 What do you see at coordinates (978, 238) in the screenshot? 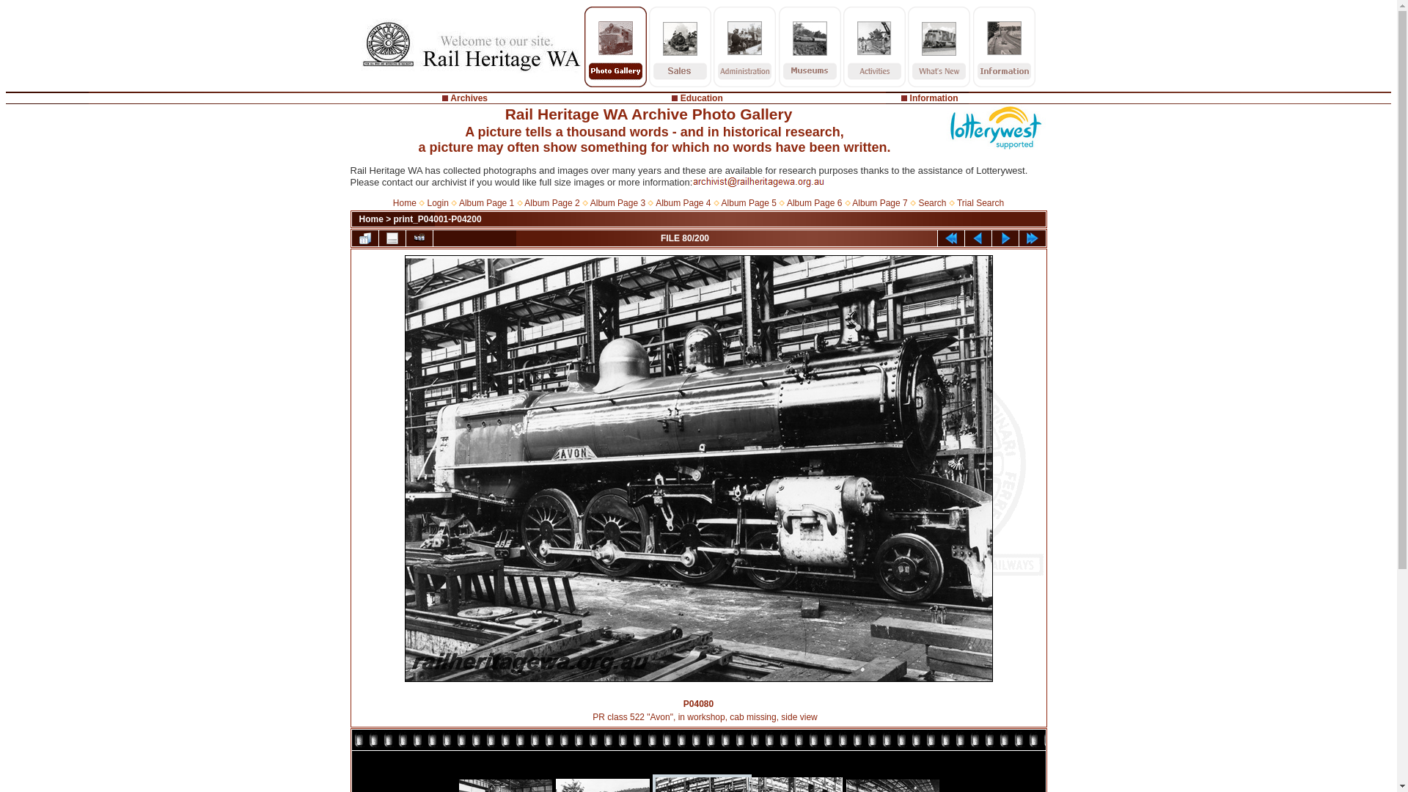
I see `See previous file` at bounding box center [978, 238].